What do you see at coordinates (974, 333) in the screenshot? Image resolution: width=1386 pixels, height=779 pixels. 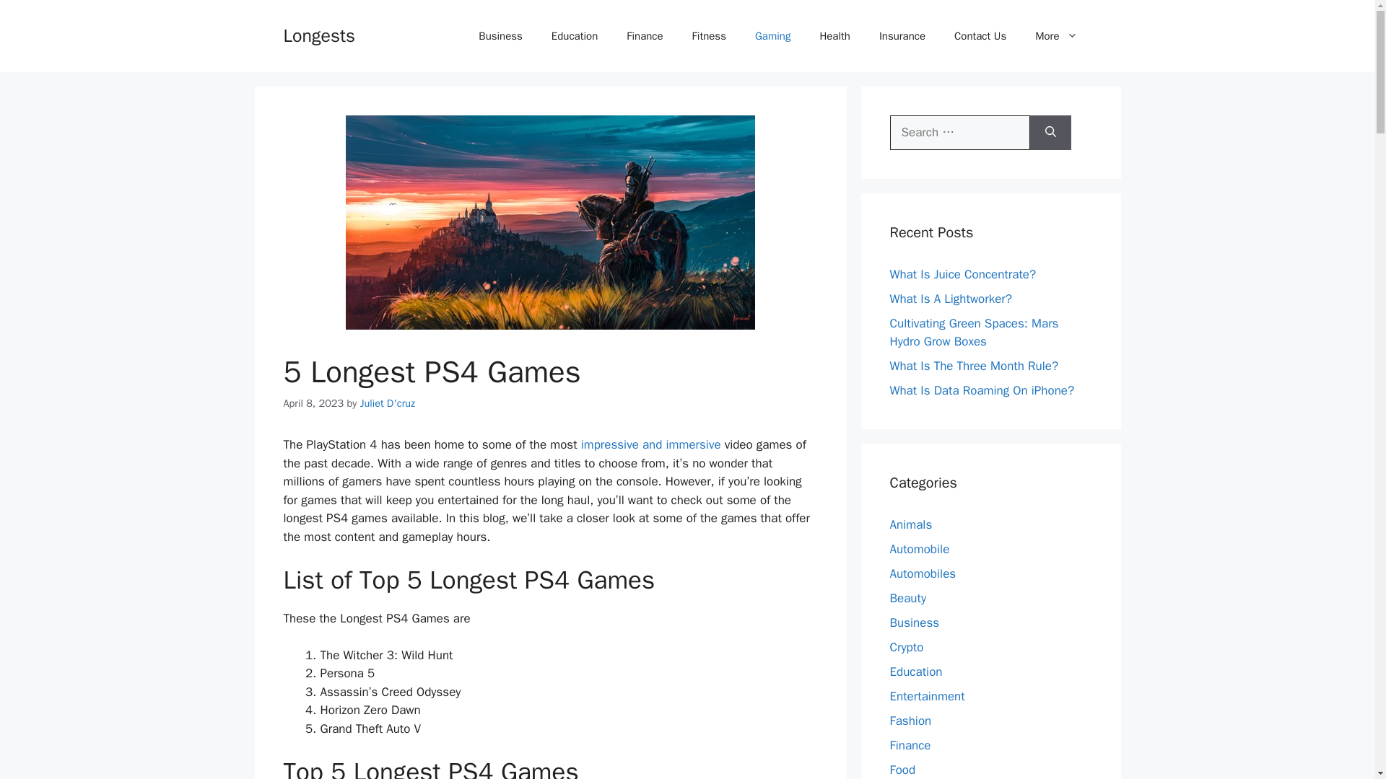 I see `Cultivating Green Spaces: Mars Hydro Grow Boxes` at bounding box center [974, 333].